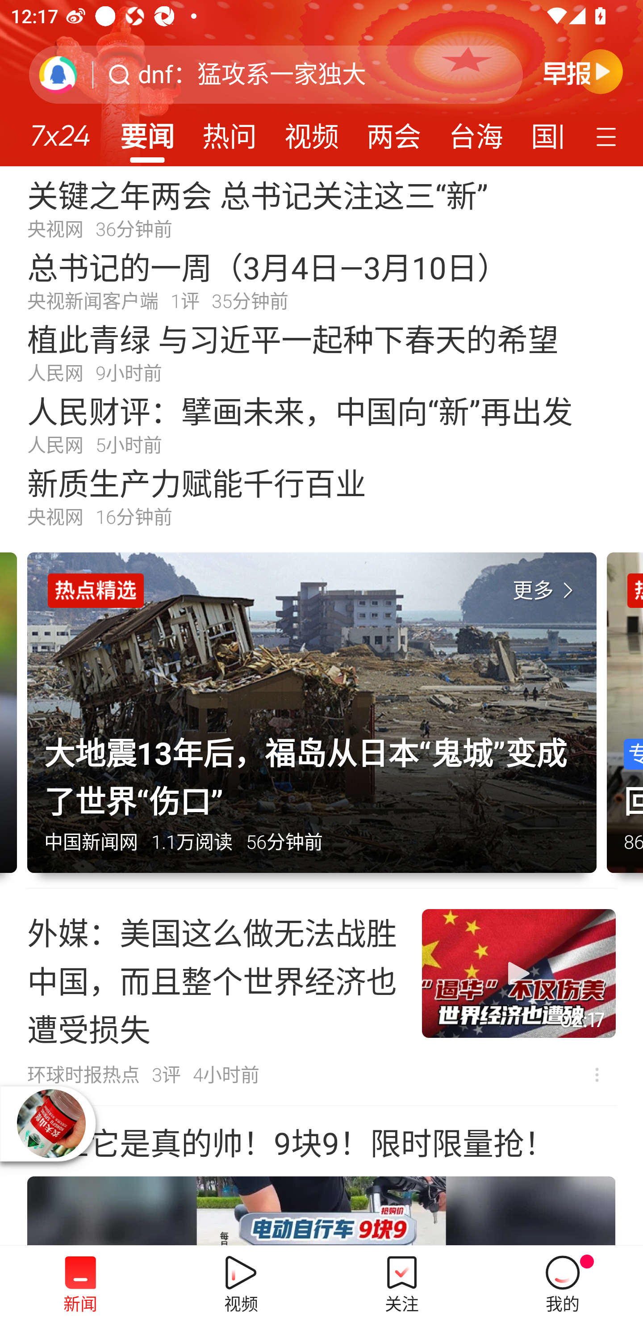  What do you see at coordinates (51, 1123) in the screenshot?
I see `播放器` at bounding box center [51, 1123].